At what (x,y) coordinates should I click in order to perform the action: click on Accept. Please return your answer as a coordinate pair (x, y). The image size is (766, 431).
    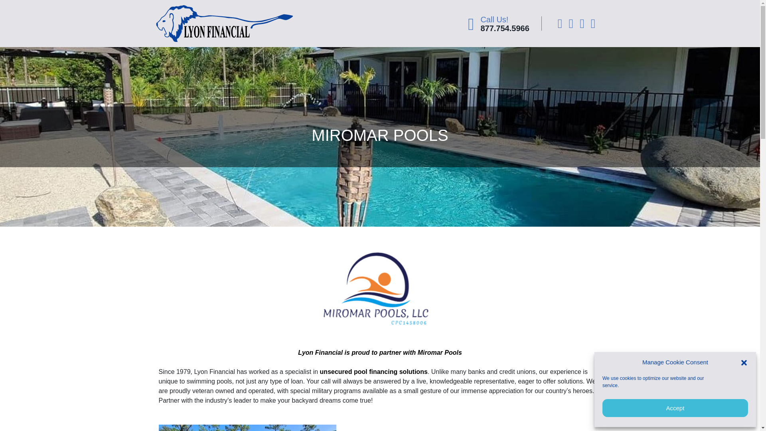
    Looking at the image, I should click on (675, 408).